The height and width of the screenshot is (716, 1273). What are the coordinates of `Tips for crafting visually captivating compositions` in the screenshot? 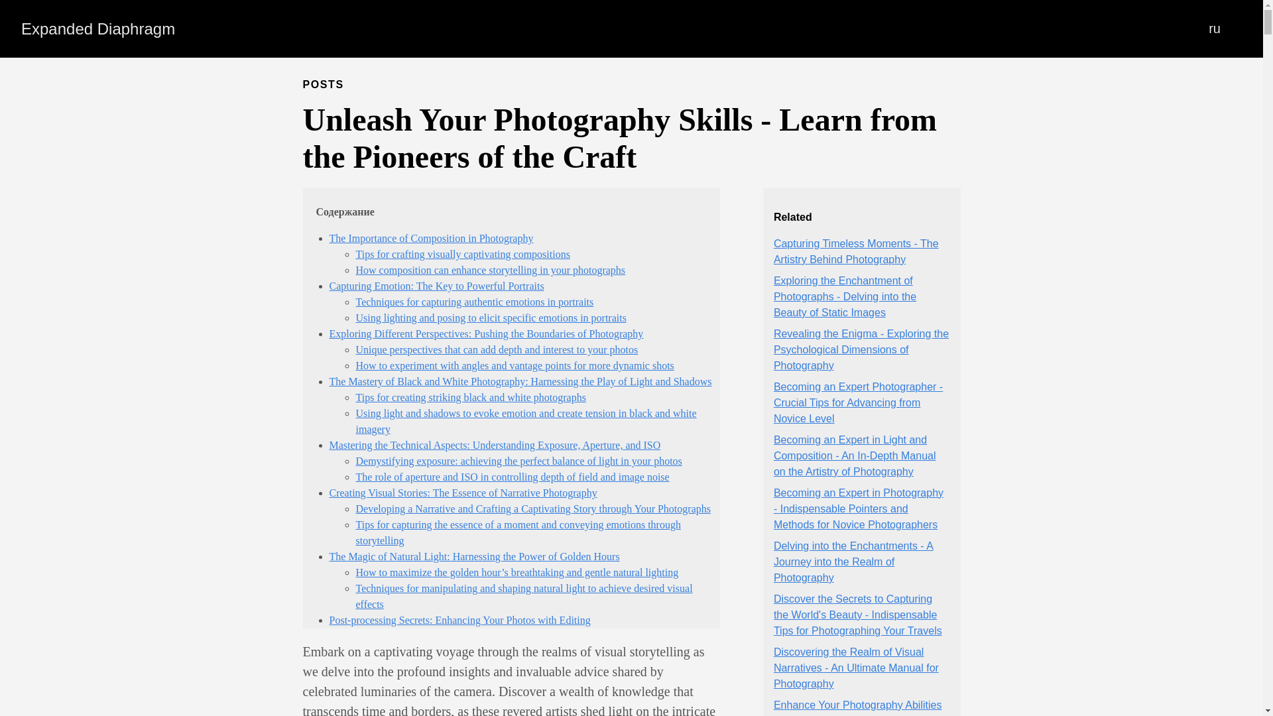 It's located at (461, 254).